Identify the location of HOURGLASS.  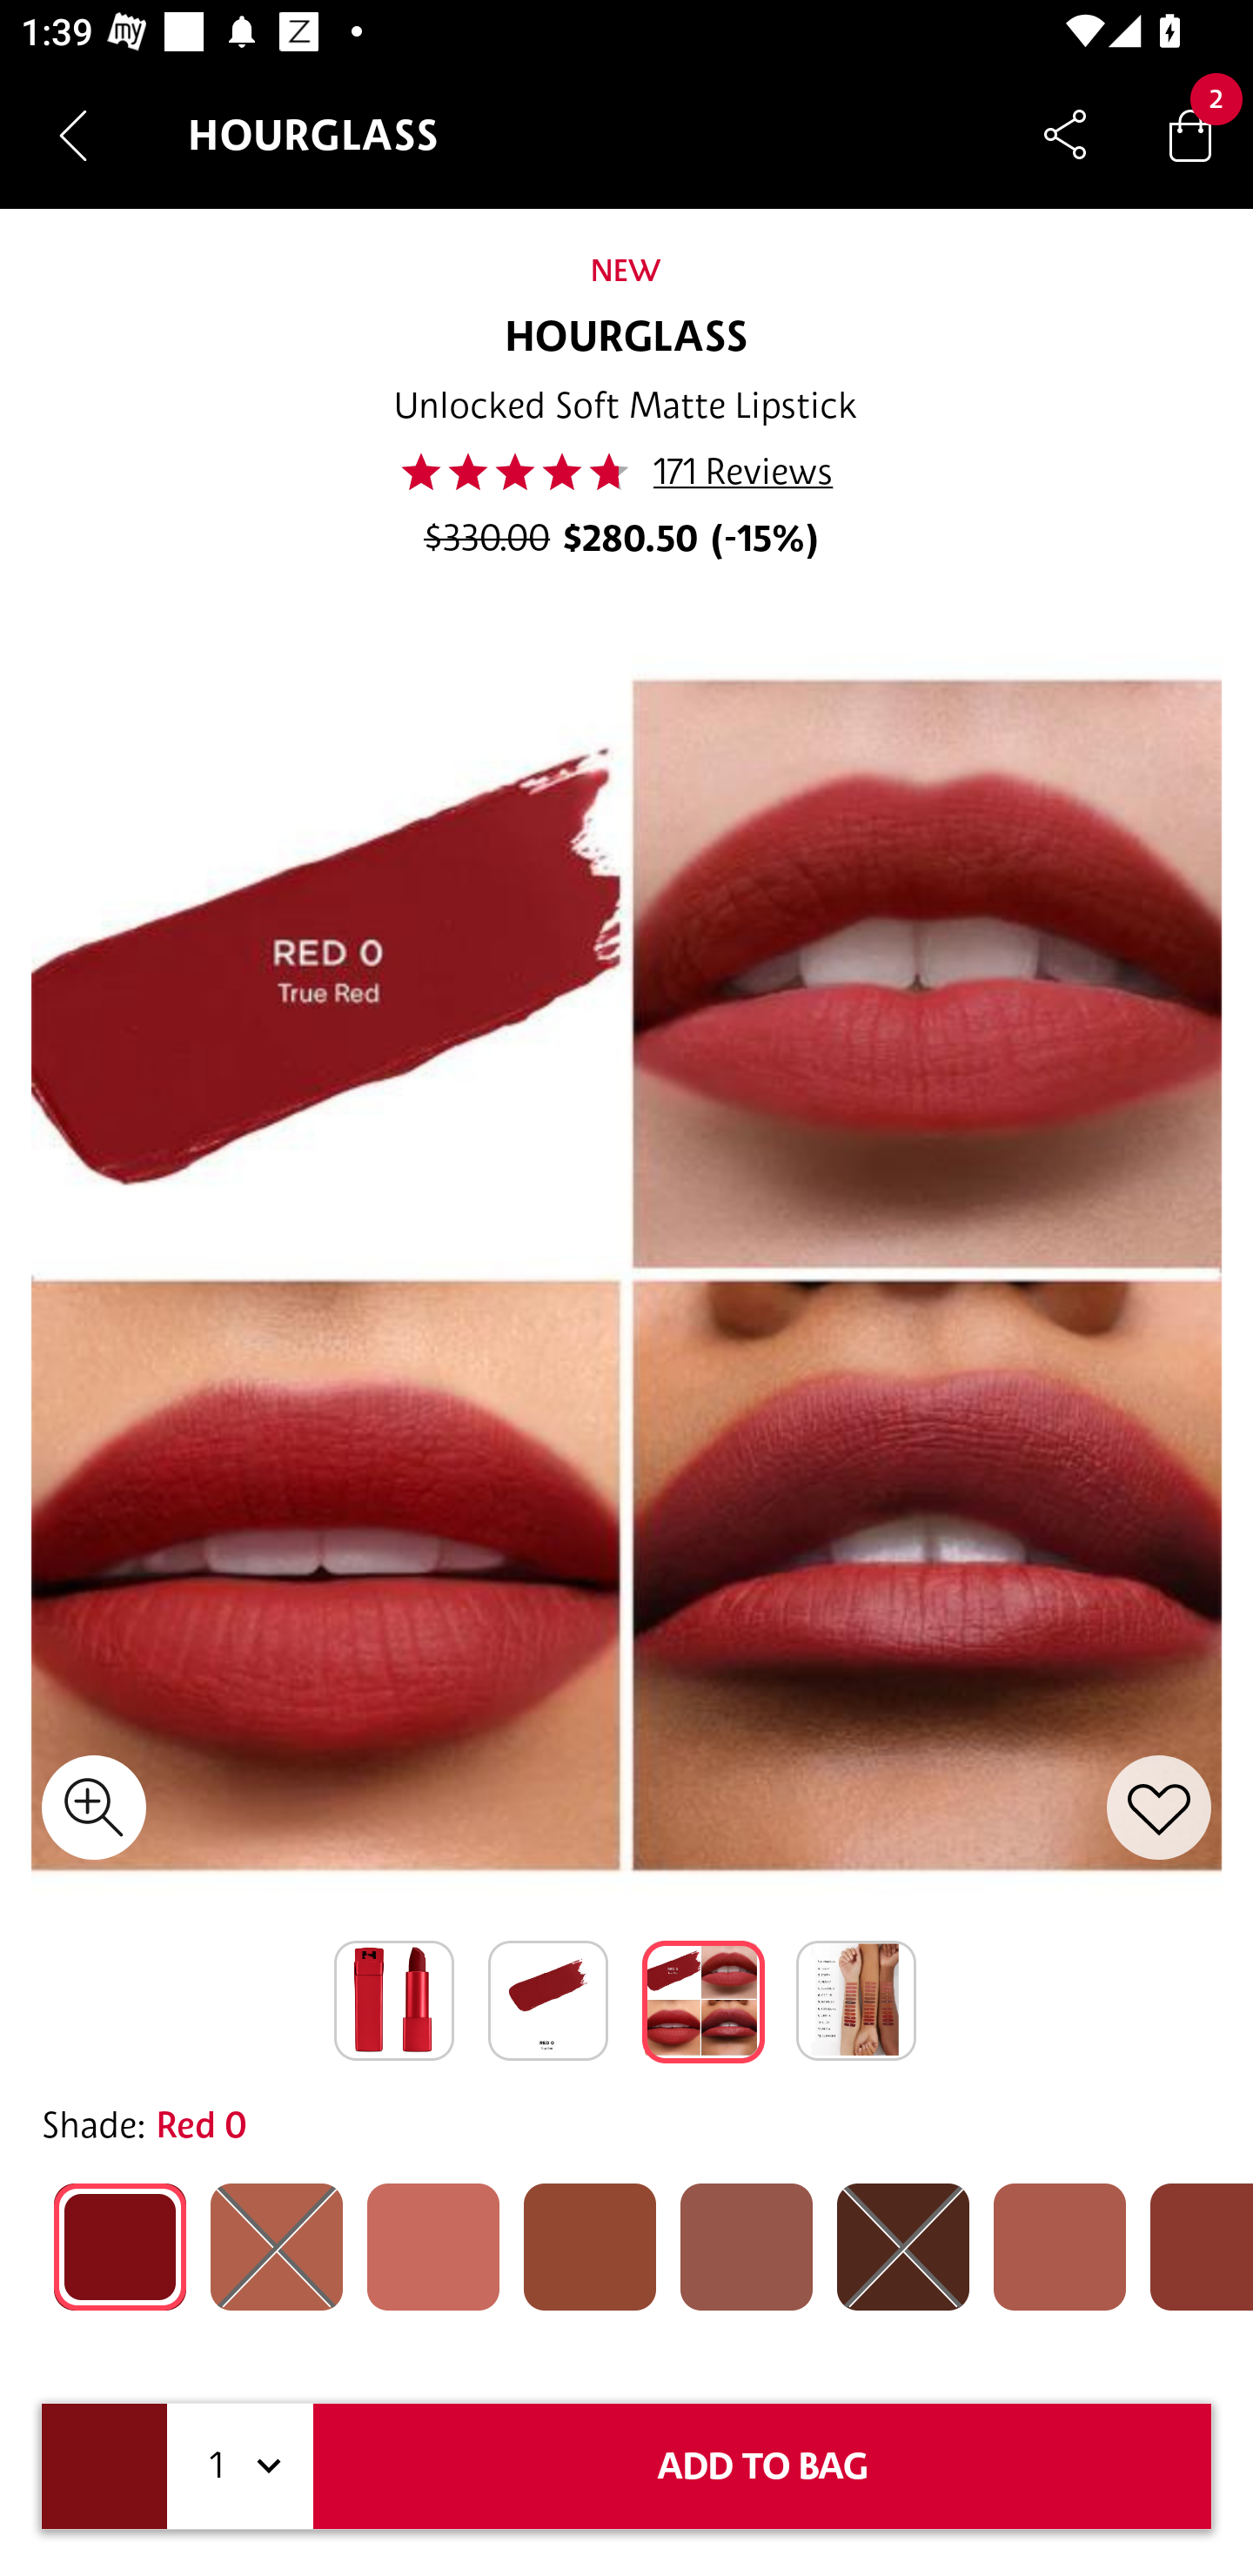
(626, 338).